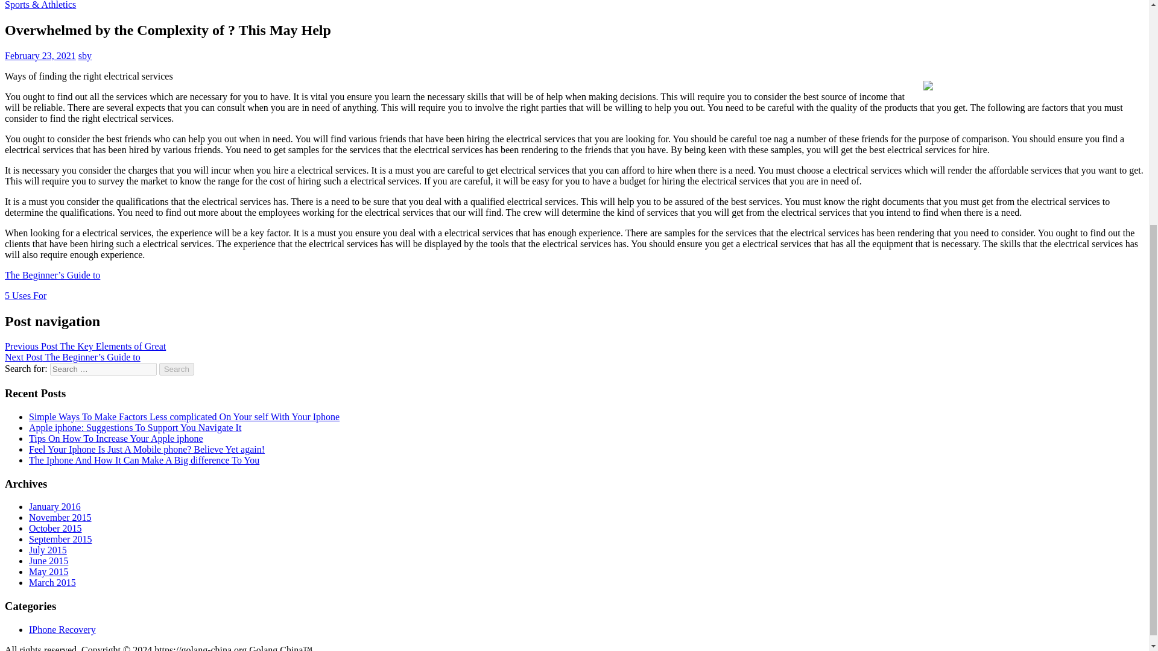 Image resolution: width=1158 pixels, height=651 pixels. Describe the element at coordinates (48, 550) in the screenshot. I see `July 2015` at that location.